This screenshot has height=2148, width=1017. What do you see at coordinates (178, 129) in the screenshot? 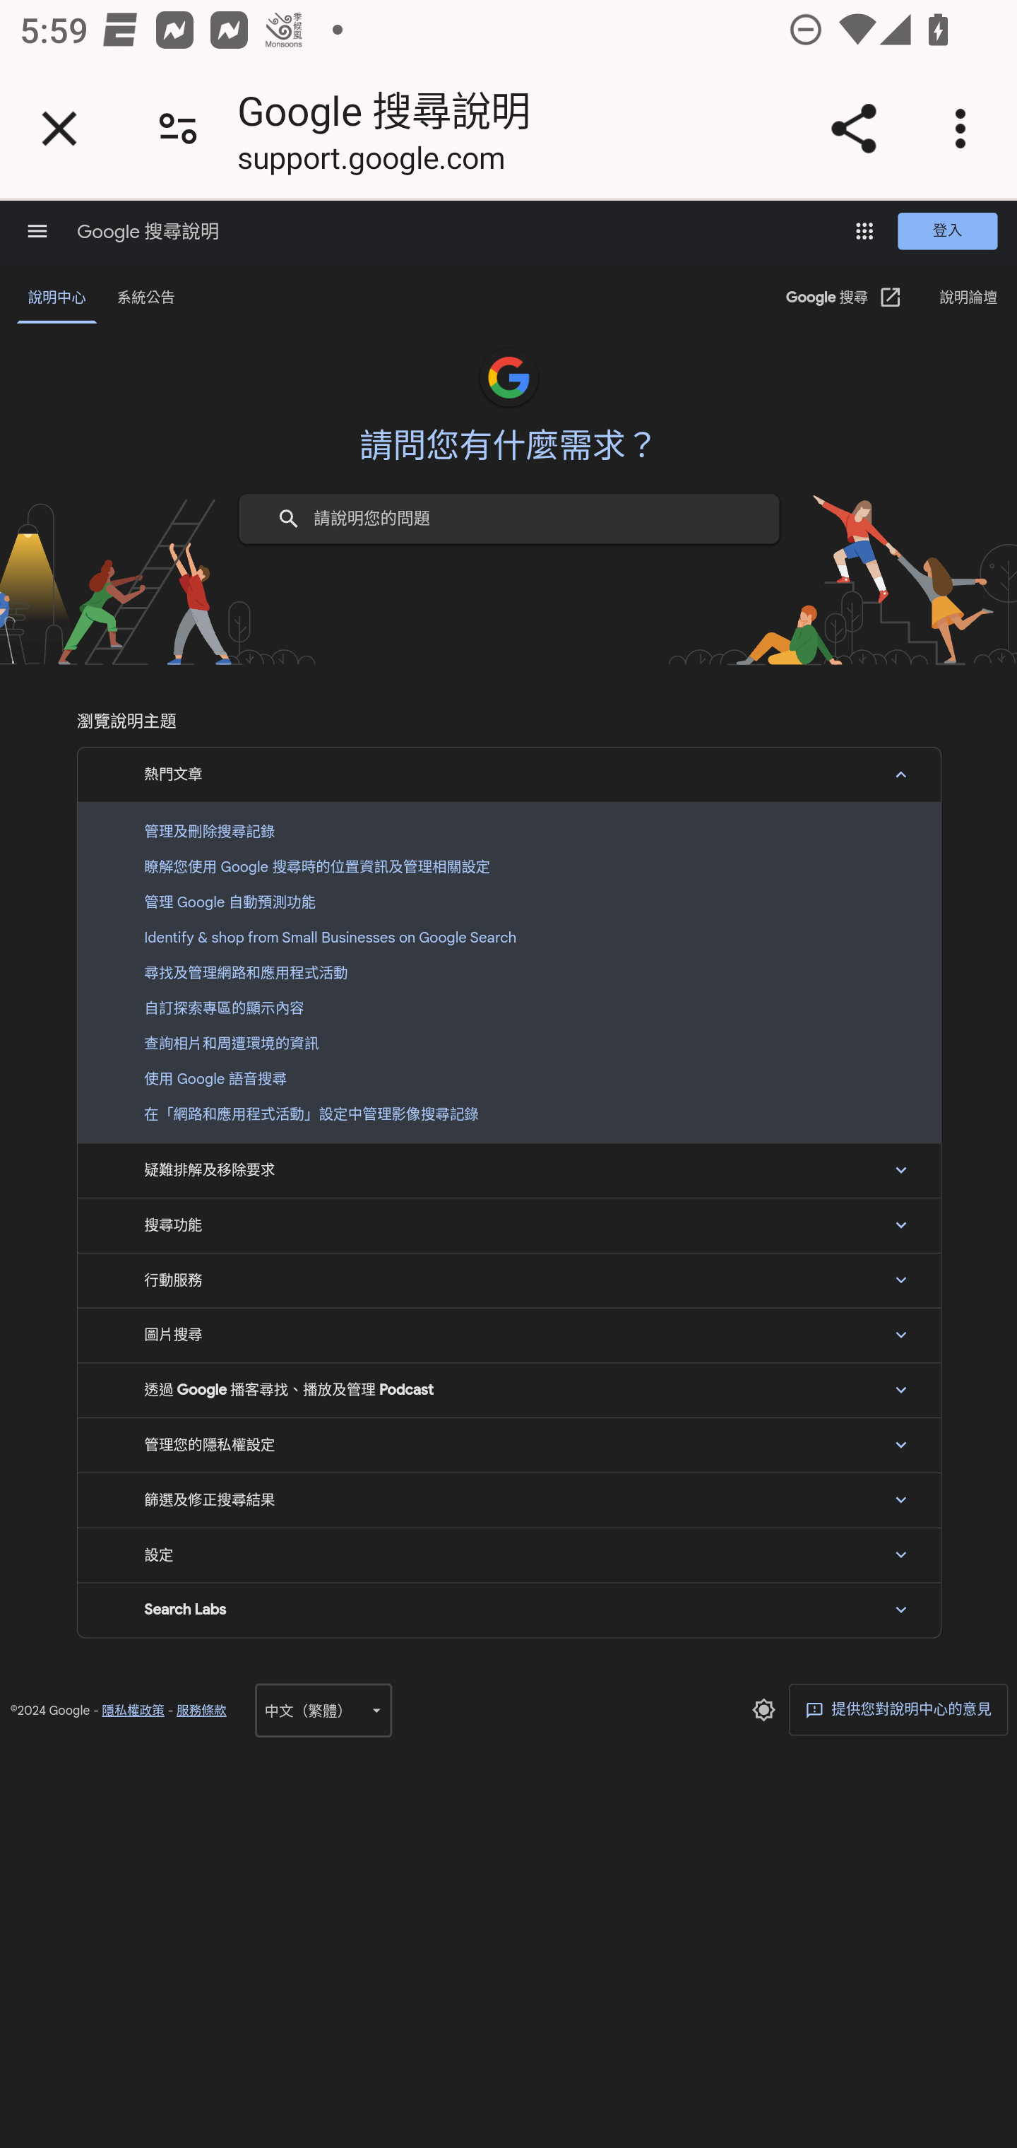
I see `Connection is secure` at bounding box center [178, 129].